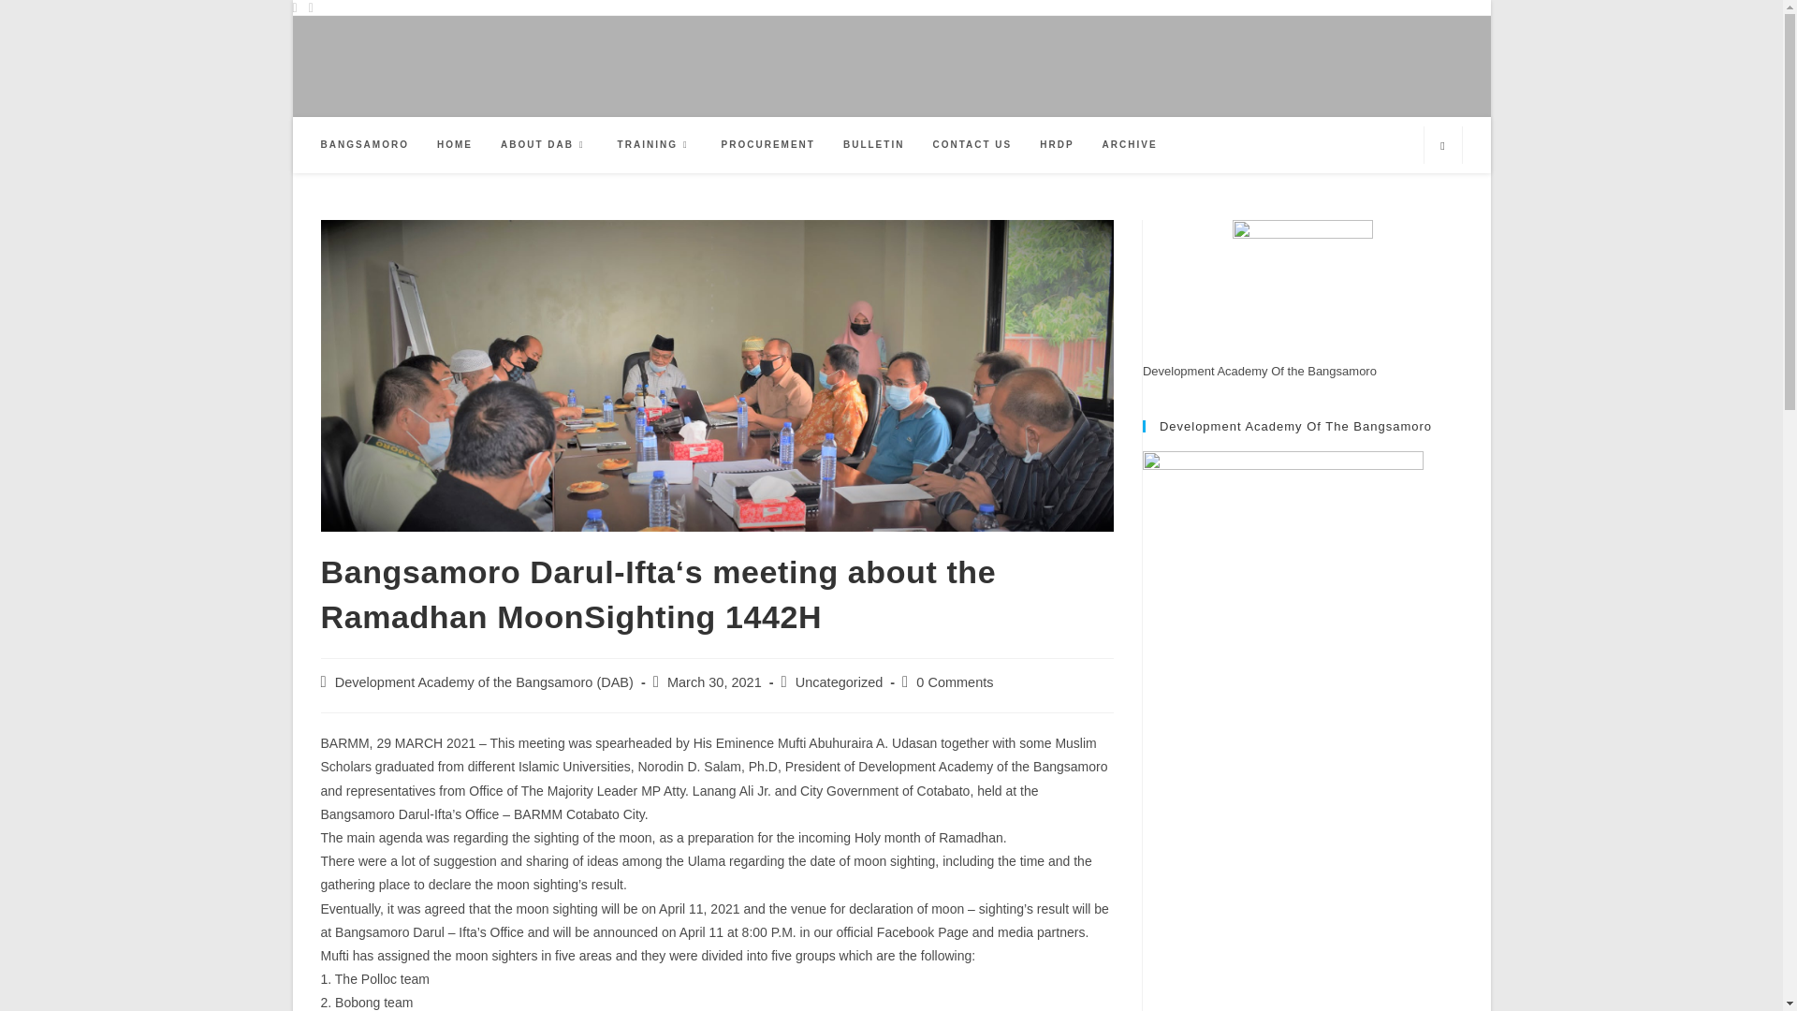 The image size is (1797, 1011). Describe the element at coordinates (655, 144) in the screenshot. I see `TRAINING` at that location.